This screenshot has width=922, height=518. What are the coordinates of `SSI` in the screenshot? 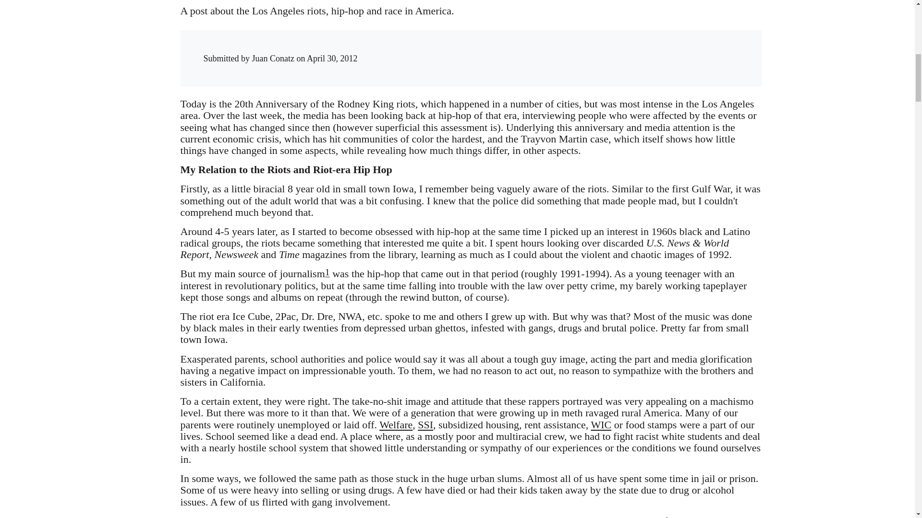 It's located at (425, 424).